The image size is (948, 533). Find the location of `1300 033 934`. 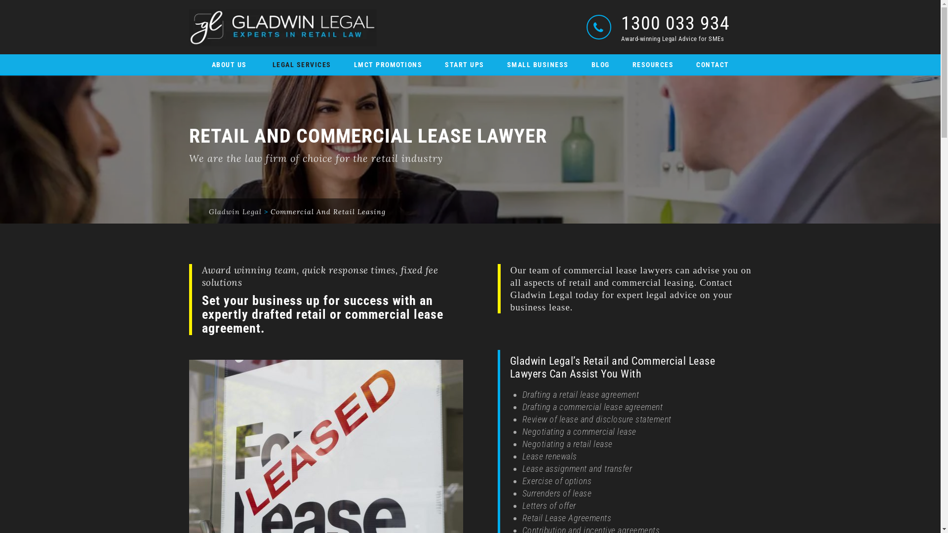

1300 033 934 is located at coordinates (675, 23).